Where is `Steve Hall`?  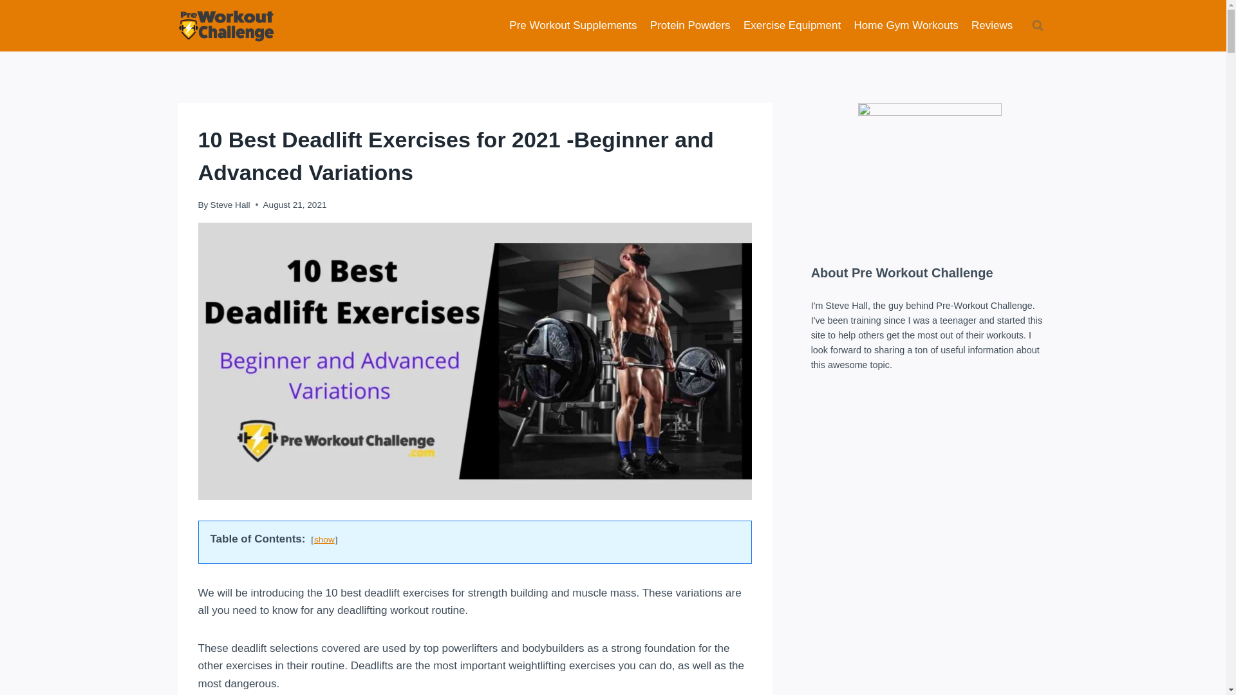
Steve Hall is located at coordinates (230, 205).